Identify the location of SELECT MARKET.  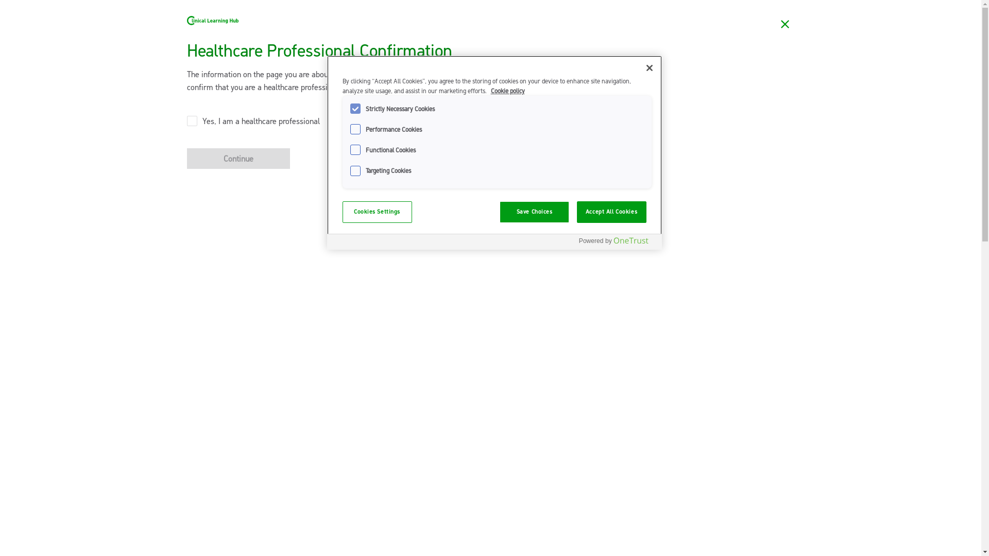
(697, 13).